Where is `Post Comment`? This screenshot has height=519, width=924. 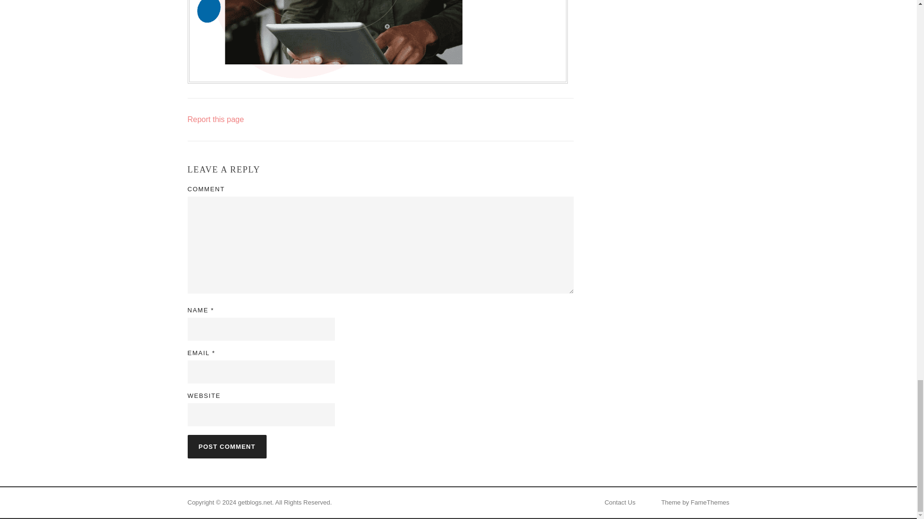
Post Comment is located at coordinates (227, 446).